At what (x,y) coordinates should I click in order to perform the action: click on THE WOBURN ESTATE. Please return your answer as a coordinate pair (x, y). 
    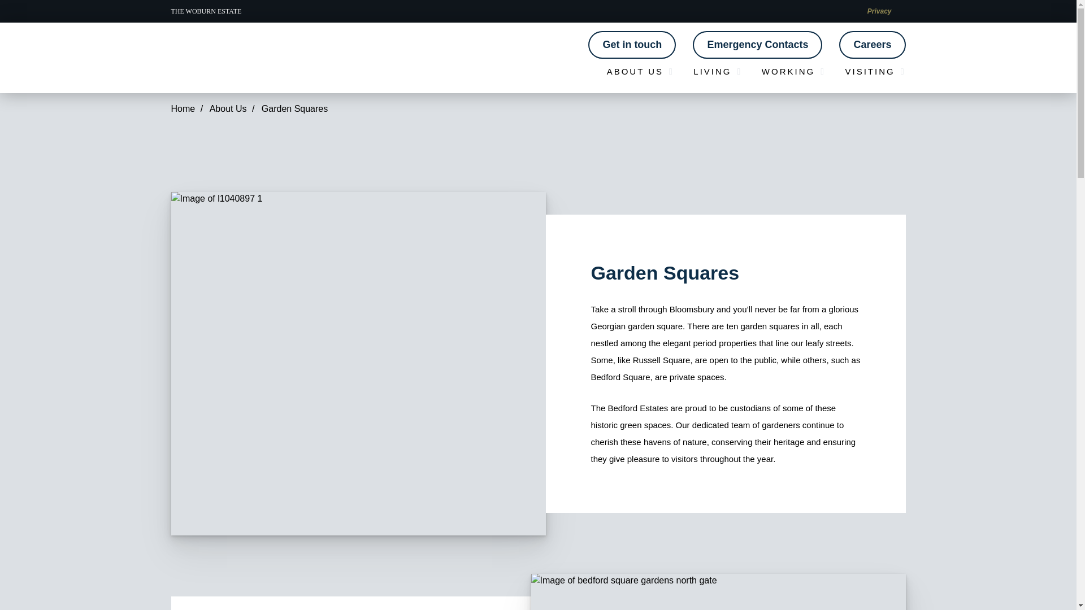
    Looking at the image, I should click on (206, 11).